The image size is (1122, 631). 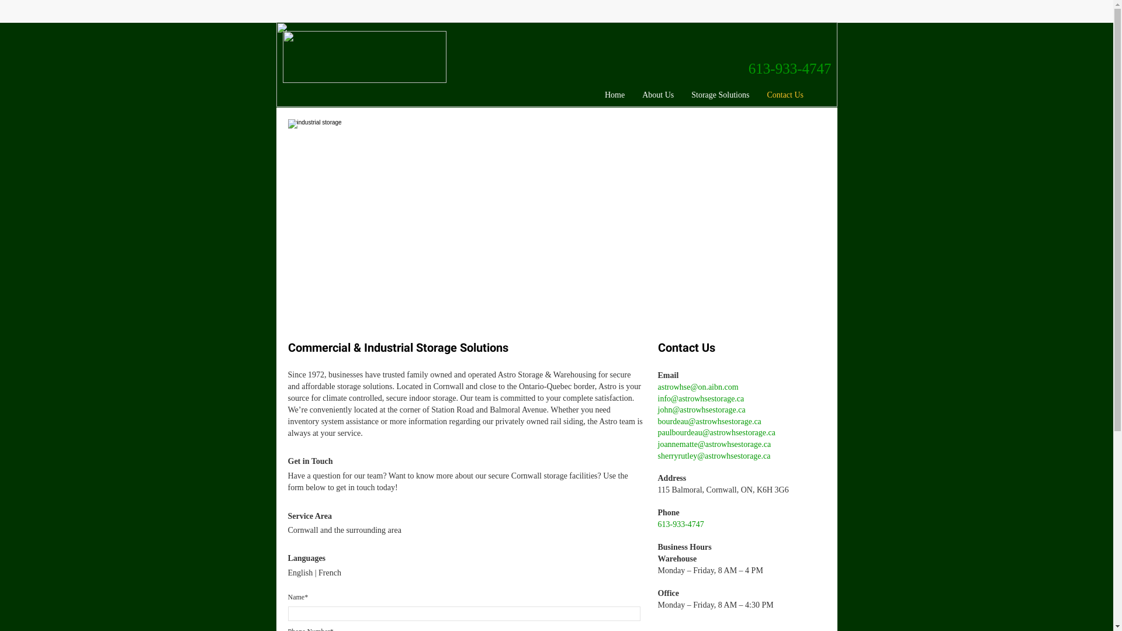 What do you see at coordinates (822, 15) in the screenshot?
I see `Embedded Content` at bounding box center [822, 15].